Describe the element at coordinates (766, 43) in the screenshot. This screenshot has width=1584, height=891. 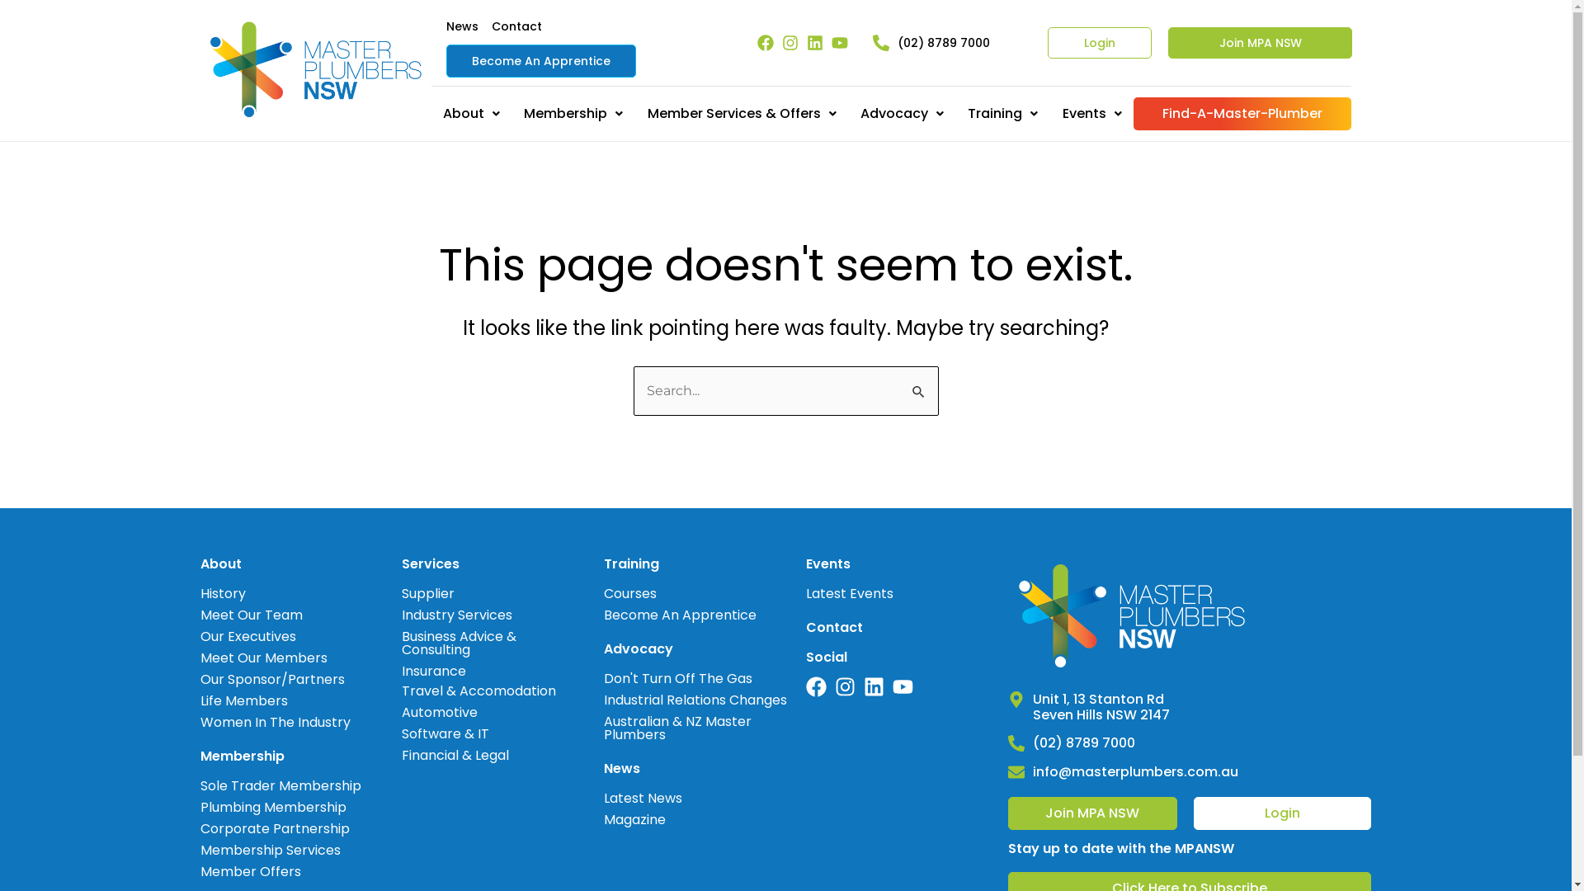
I see `Facebook` at that location.